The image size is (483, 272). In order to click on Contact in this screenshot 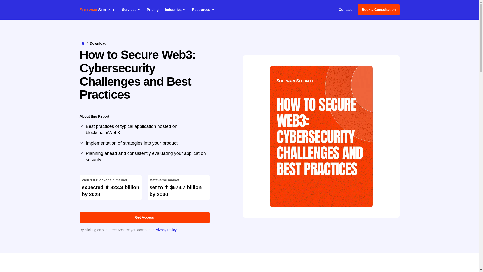, I will do `click(345, 10)`.